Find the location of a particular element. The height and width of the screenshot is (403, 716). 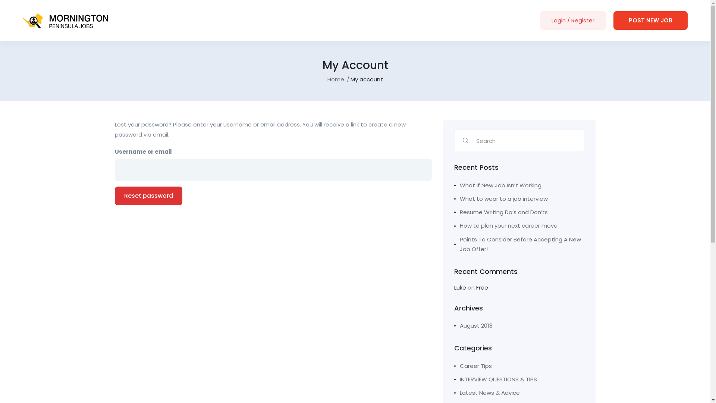

What to wear to a job interview is located at coordinates (519, 199).